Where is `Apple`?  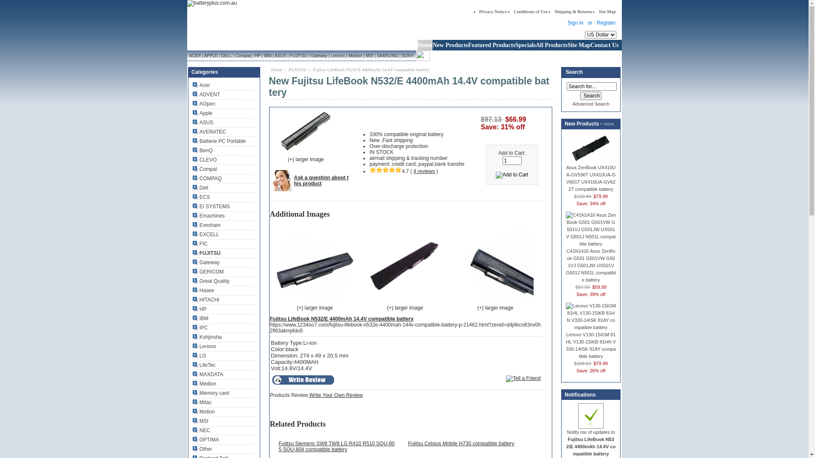
Apple is located at coordinates (203, 113).